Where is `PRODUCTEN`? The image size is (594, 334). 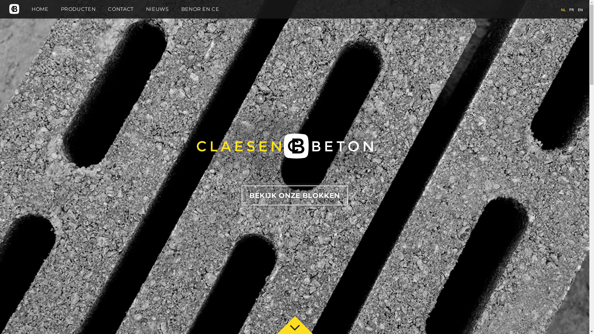
PRODUCTEN is located at coordinates (79, 9).